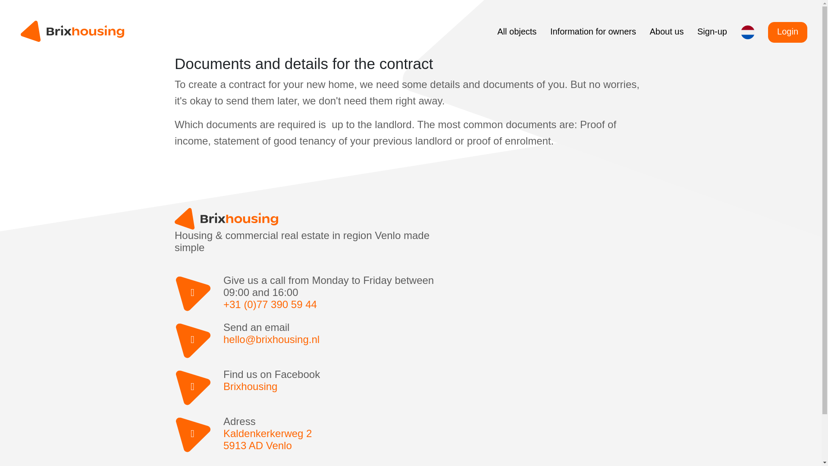  Describe the element at coordinates (593, 31) in the screenshot. I see `Information for owners` at that location.